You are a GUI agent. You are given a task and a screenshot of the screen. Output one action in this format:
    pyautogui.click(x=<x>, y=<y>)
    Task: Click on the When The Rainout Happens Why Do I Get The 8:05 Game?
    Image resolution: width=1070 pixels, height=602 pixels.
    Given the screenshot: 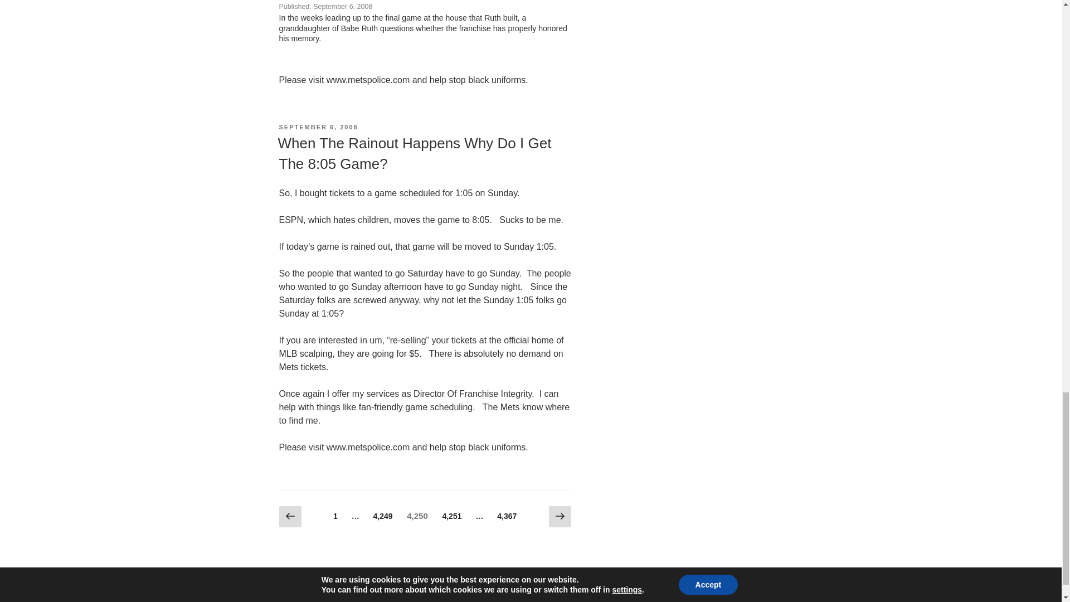 What is the action you would take?
    pyautogui.click(x=507, y=516)
    